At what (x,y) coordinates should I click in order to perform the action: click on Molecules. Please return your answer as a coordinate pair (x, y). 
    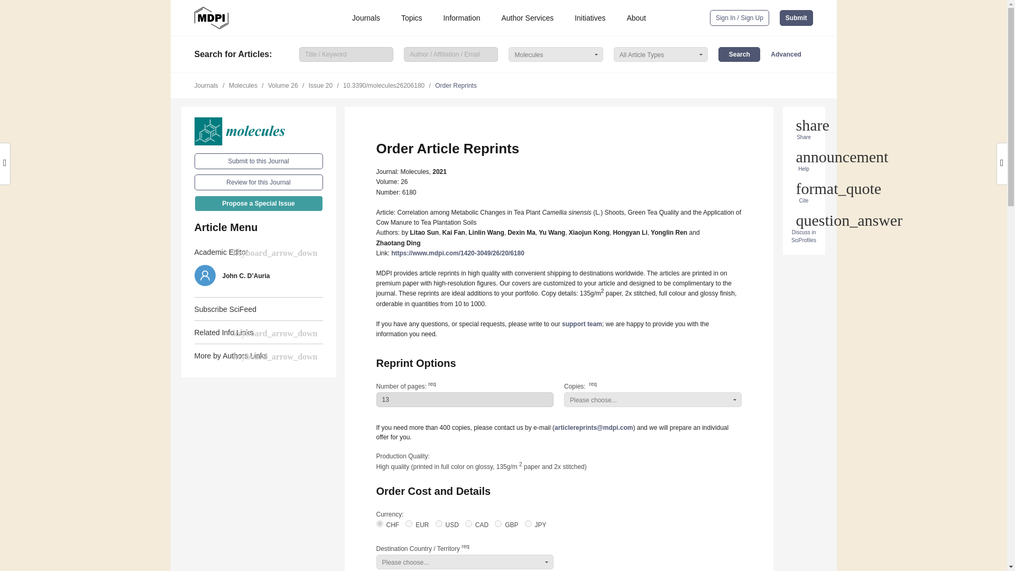
    Looking at the image, I should click on (259, 131).